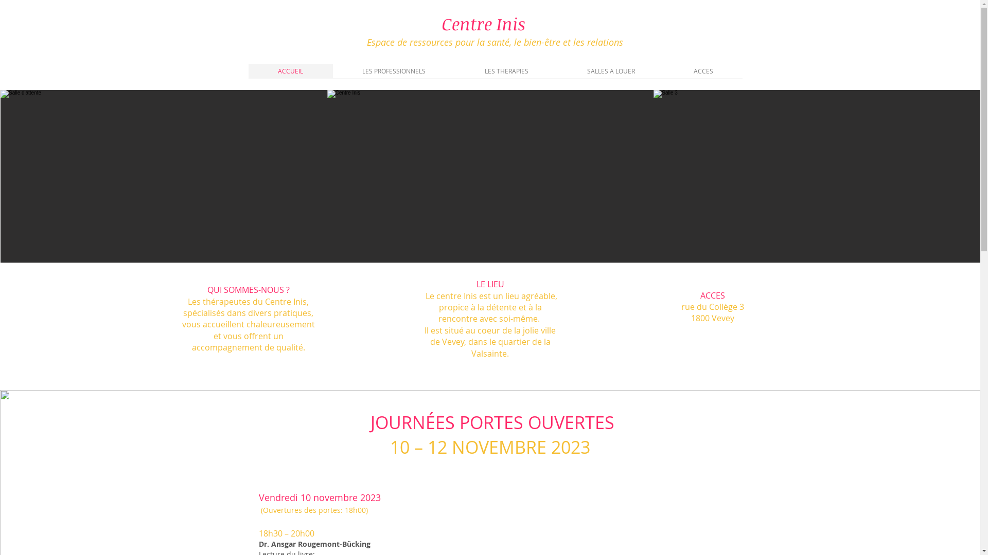 The width and height of the screenshot is (988, 555). Describe the element at coordinates (611, 71) in the screenshot. I see `SALLES A LOUER` at that location.